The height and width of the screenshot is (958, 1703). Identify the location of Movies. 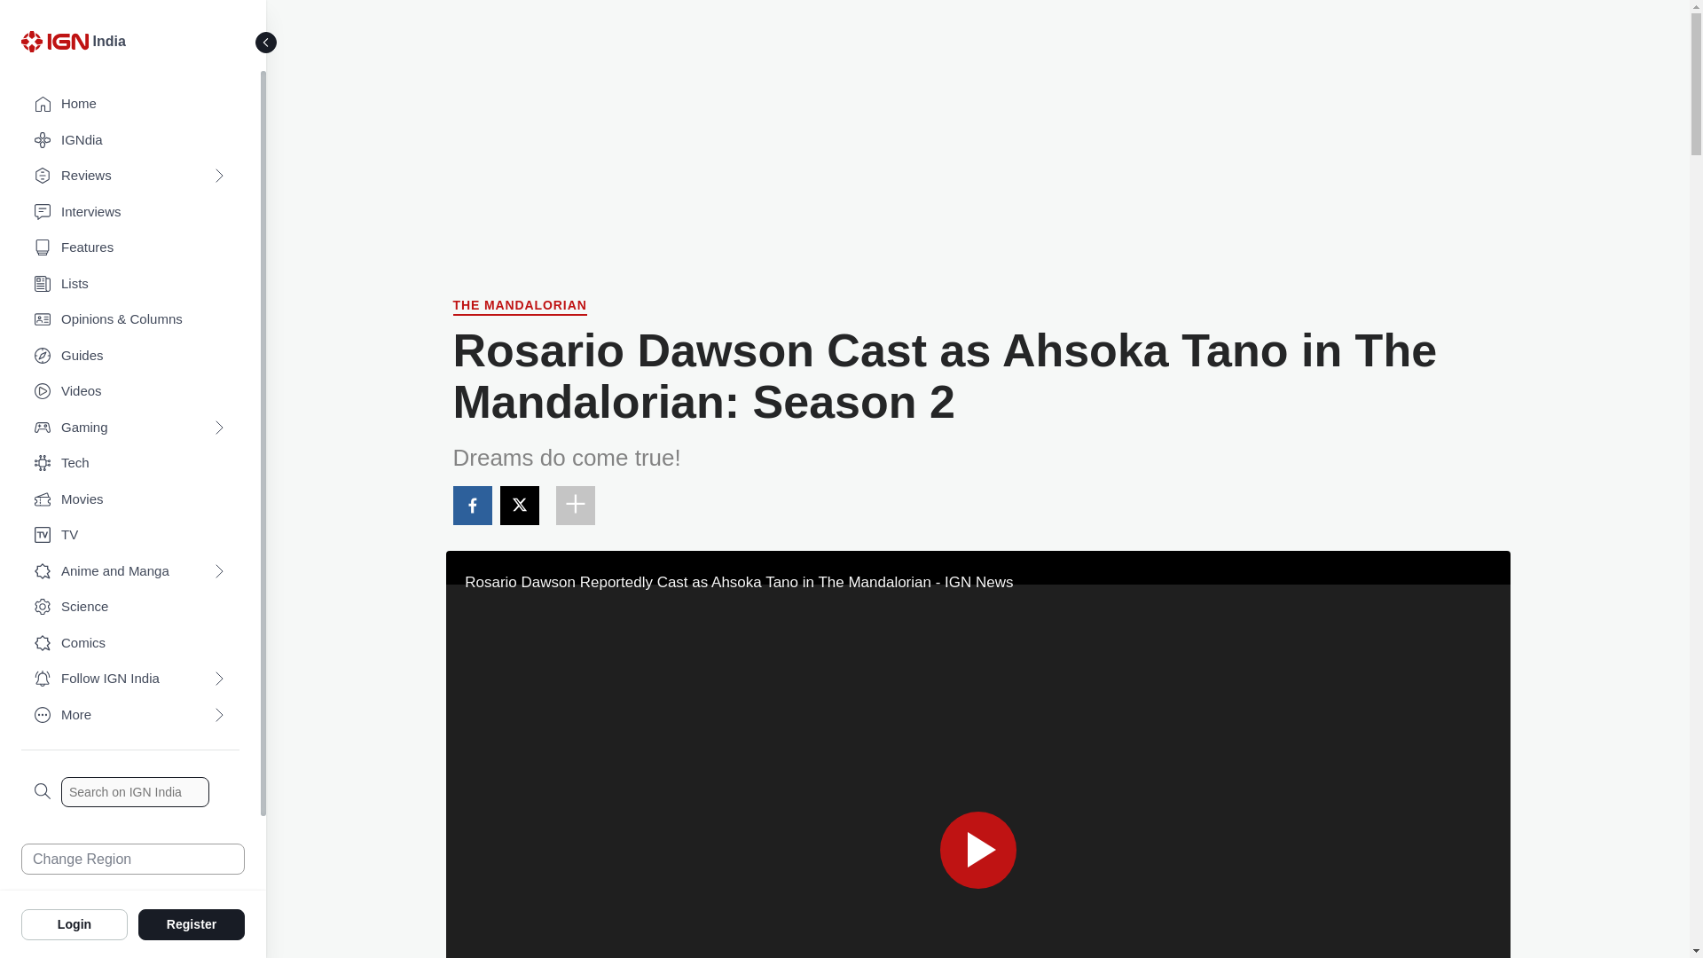
(129, 500).